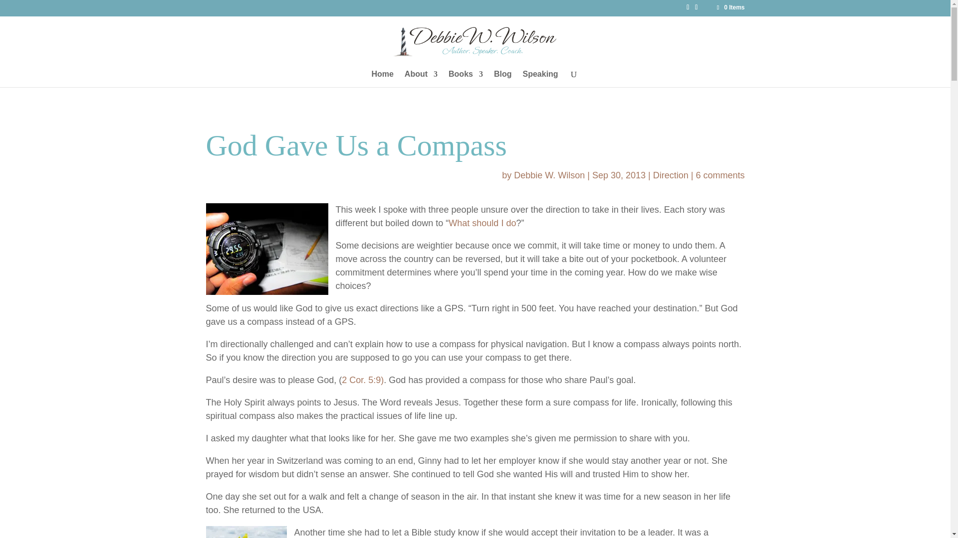  What do you see at coordinates (482, 223) in the screenshot?
I see `What should I do` at bounding box center [482, 223].